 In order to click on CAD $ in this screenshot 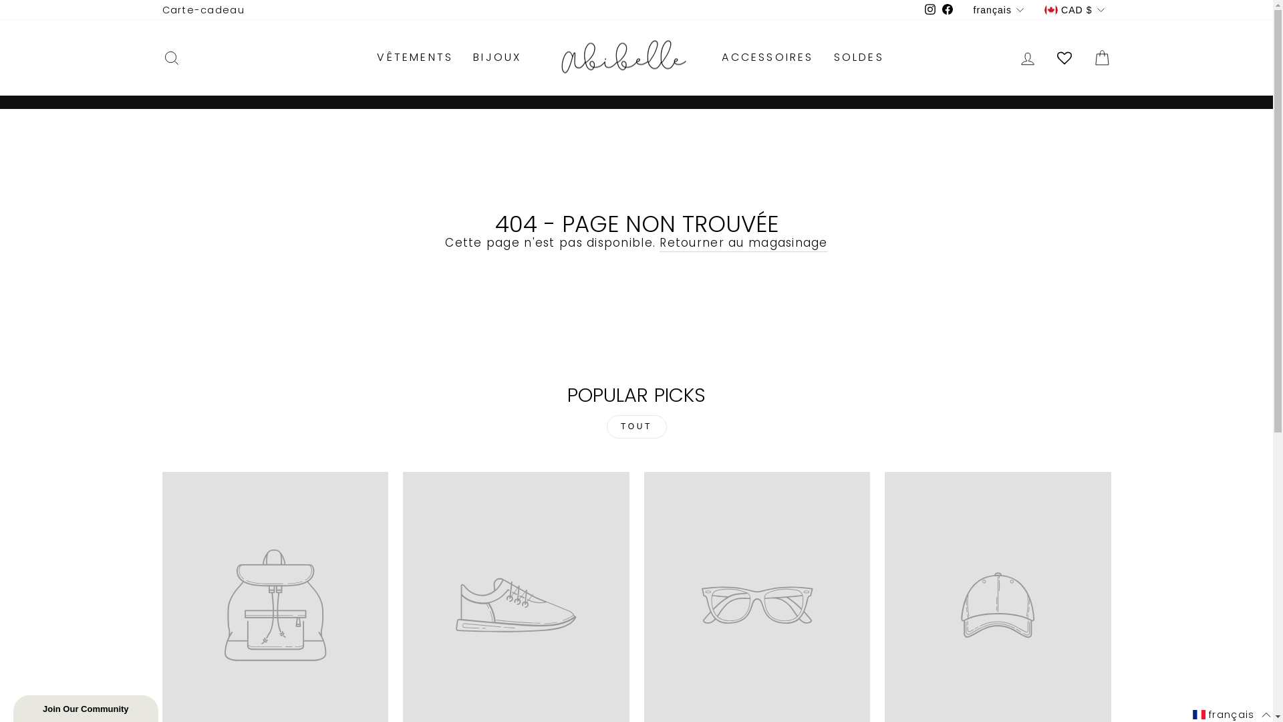, I will do `click(1073, 10)`.